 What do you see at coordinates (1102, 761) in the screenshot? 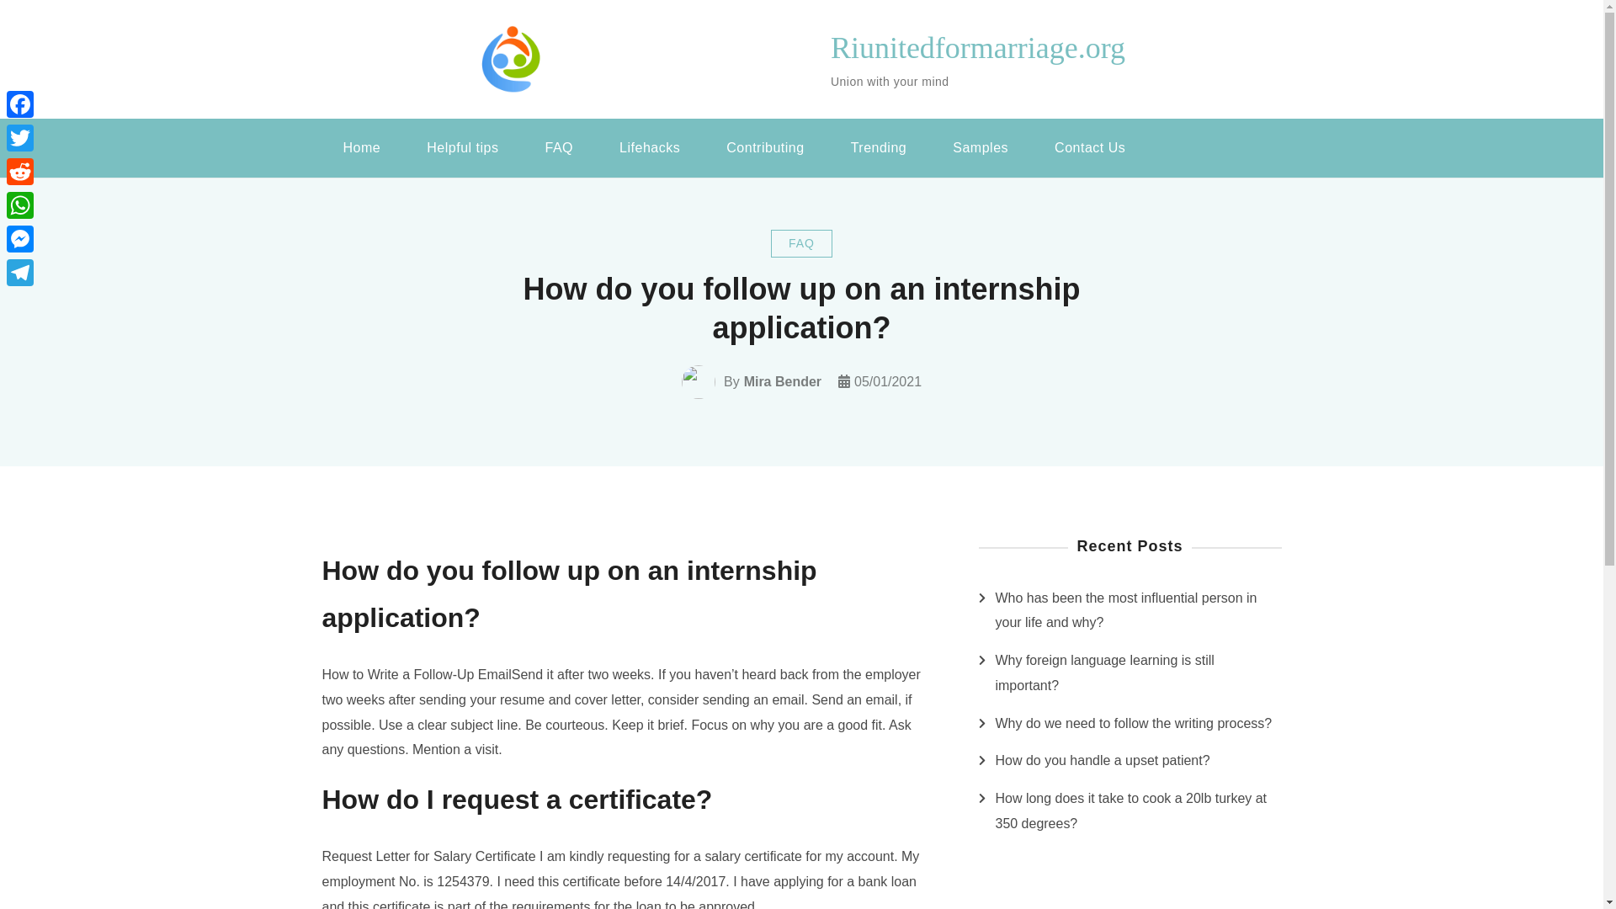
I see `How do you handle a upset patient?` at bounding box center [1102, 761].